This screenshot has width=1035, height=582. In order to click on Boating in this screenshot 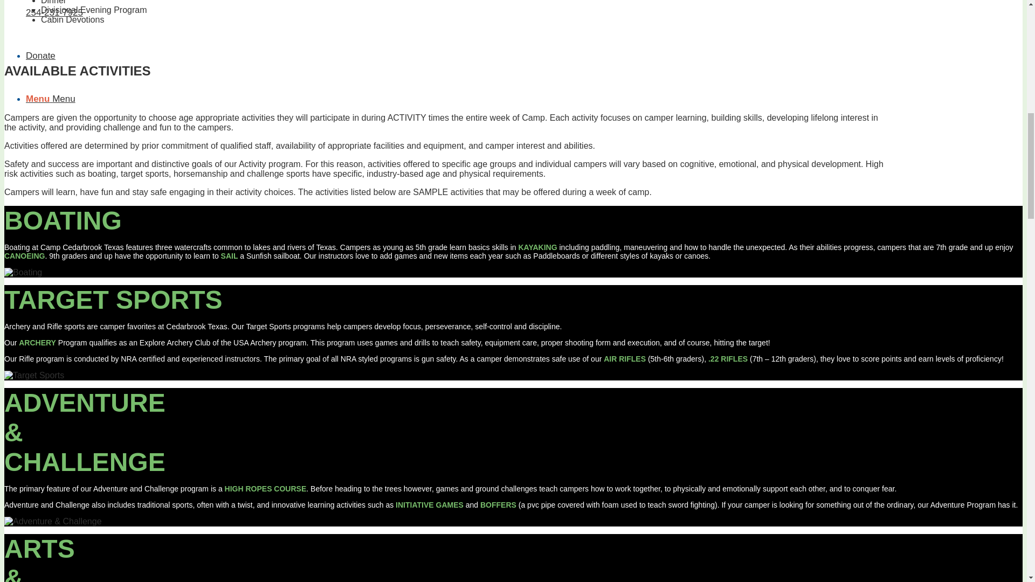, I will do `click(23, 273)`.